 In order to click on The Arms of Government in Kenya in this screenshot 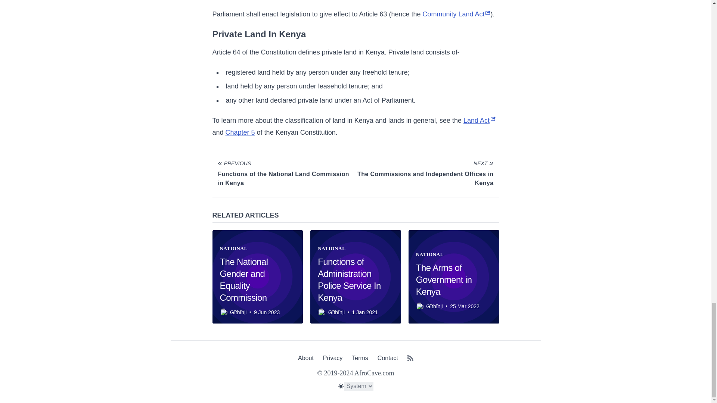, I will do `click(444, 279)`.